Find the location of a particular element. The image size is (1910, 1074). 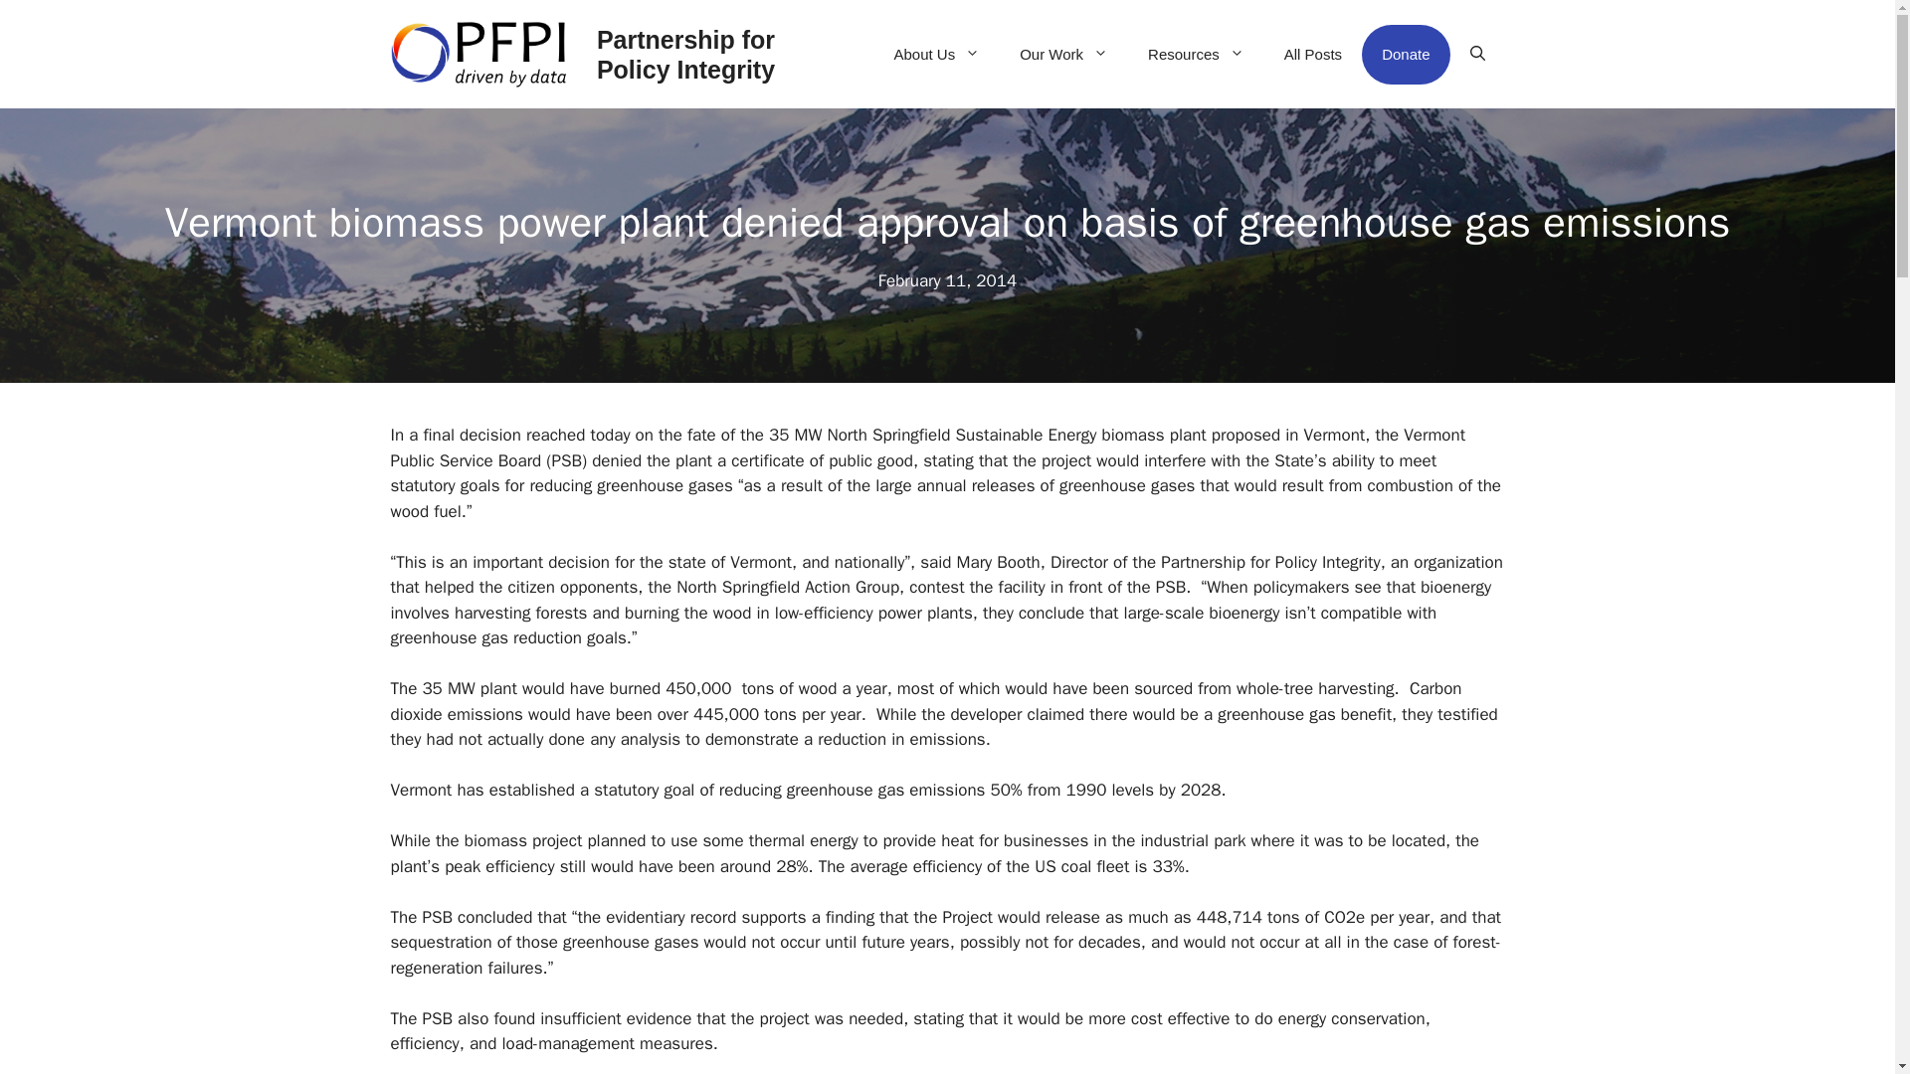

Our Work is located at coordinates (1063, 54).